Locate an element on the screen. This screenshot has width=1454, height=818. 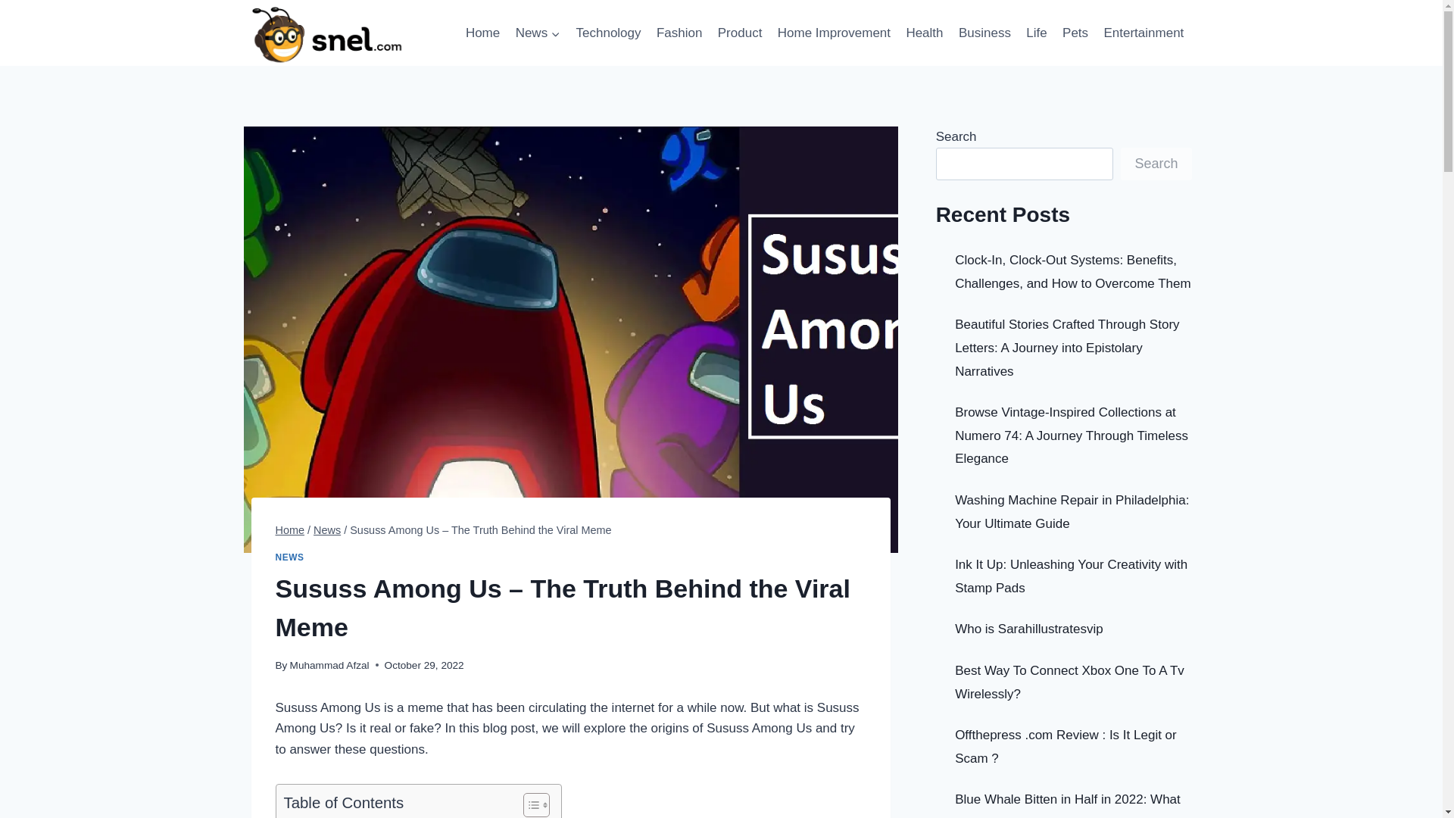
Home is located at coordinates (482, 33).